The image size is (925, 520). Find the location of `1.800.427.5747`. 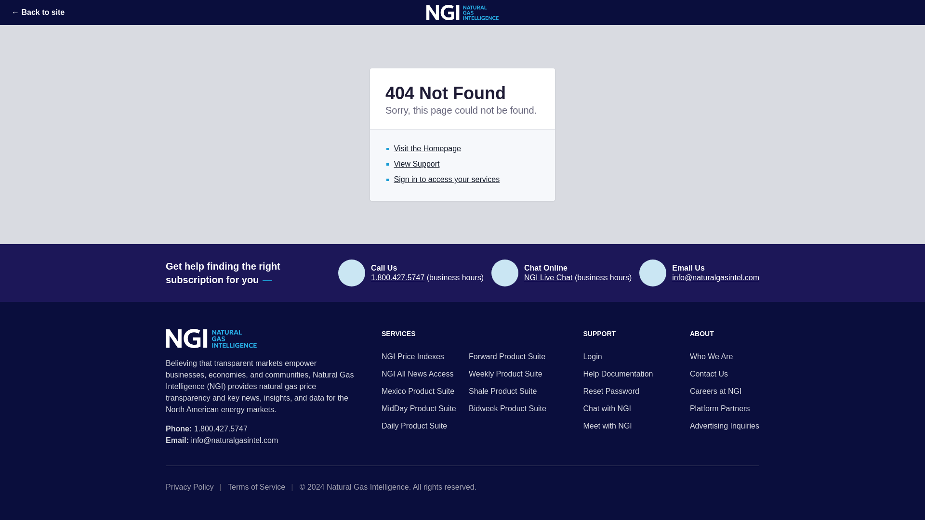

1.800.427.5747 is located at coordinates (397, 277).